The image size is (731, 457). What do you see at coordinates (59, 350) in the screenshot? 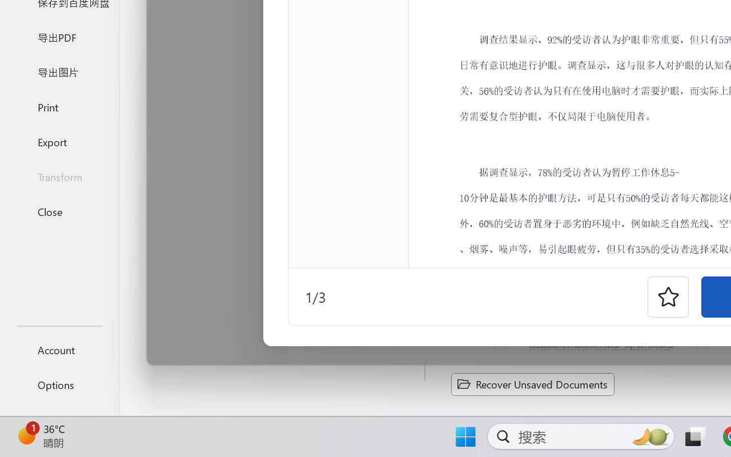
I see `Account` at bounding box center [59, 350].